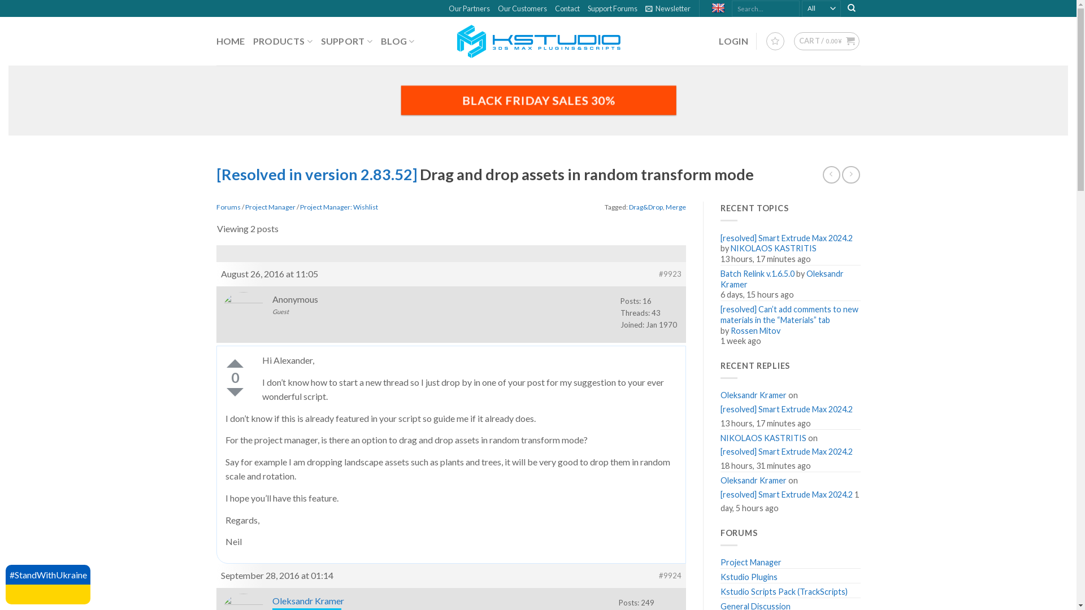 This screenshot has width=1085, height=610. What do you see at coordinates (751, 561) in the screenshot?
I see `Project Manager` at bounding box center [751, 561].